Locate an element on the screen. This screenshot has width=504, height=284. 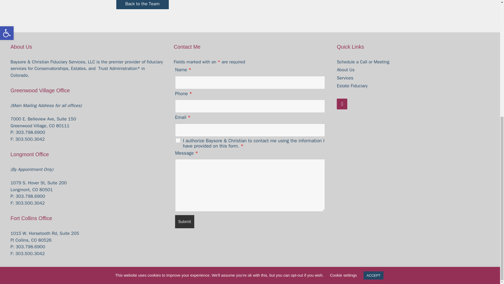
Back to the Team is located at coordinates (142, 5).